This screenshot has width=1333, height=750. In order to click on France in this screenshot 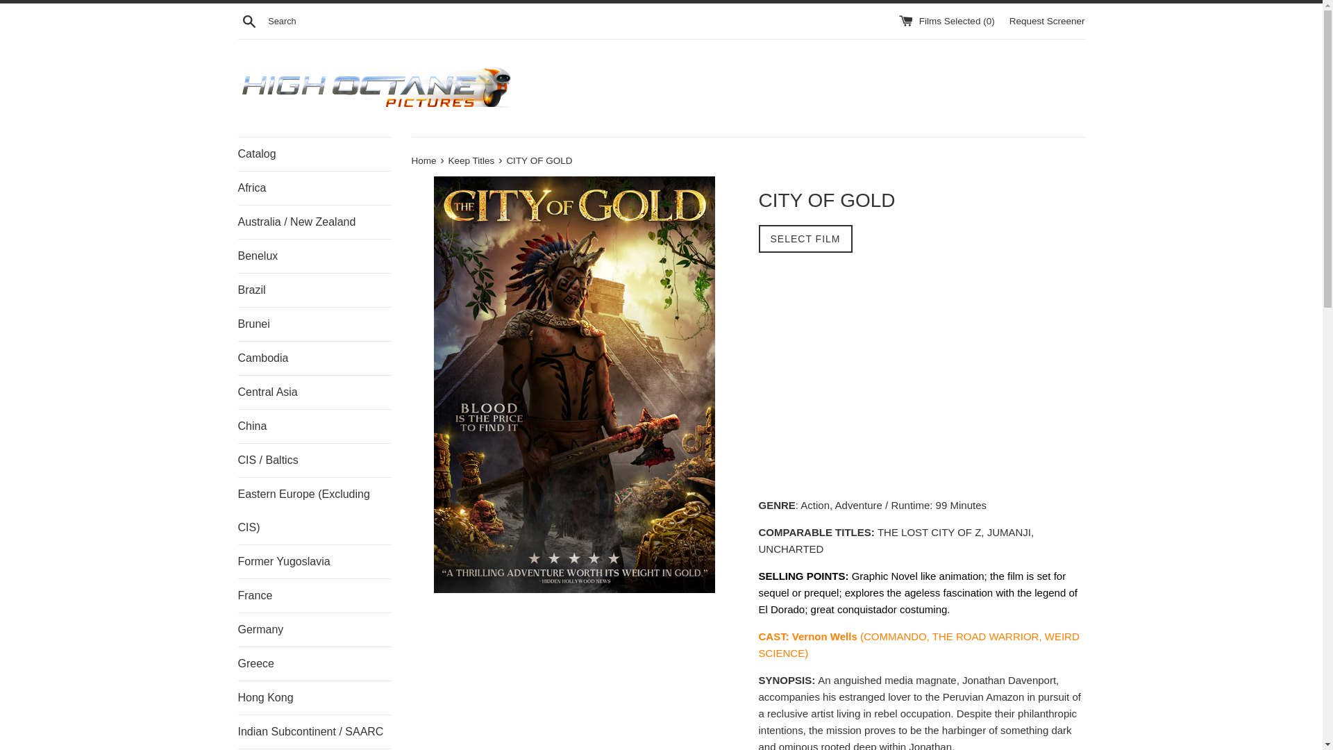, I will do `click(314, 596)`.